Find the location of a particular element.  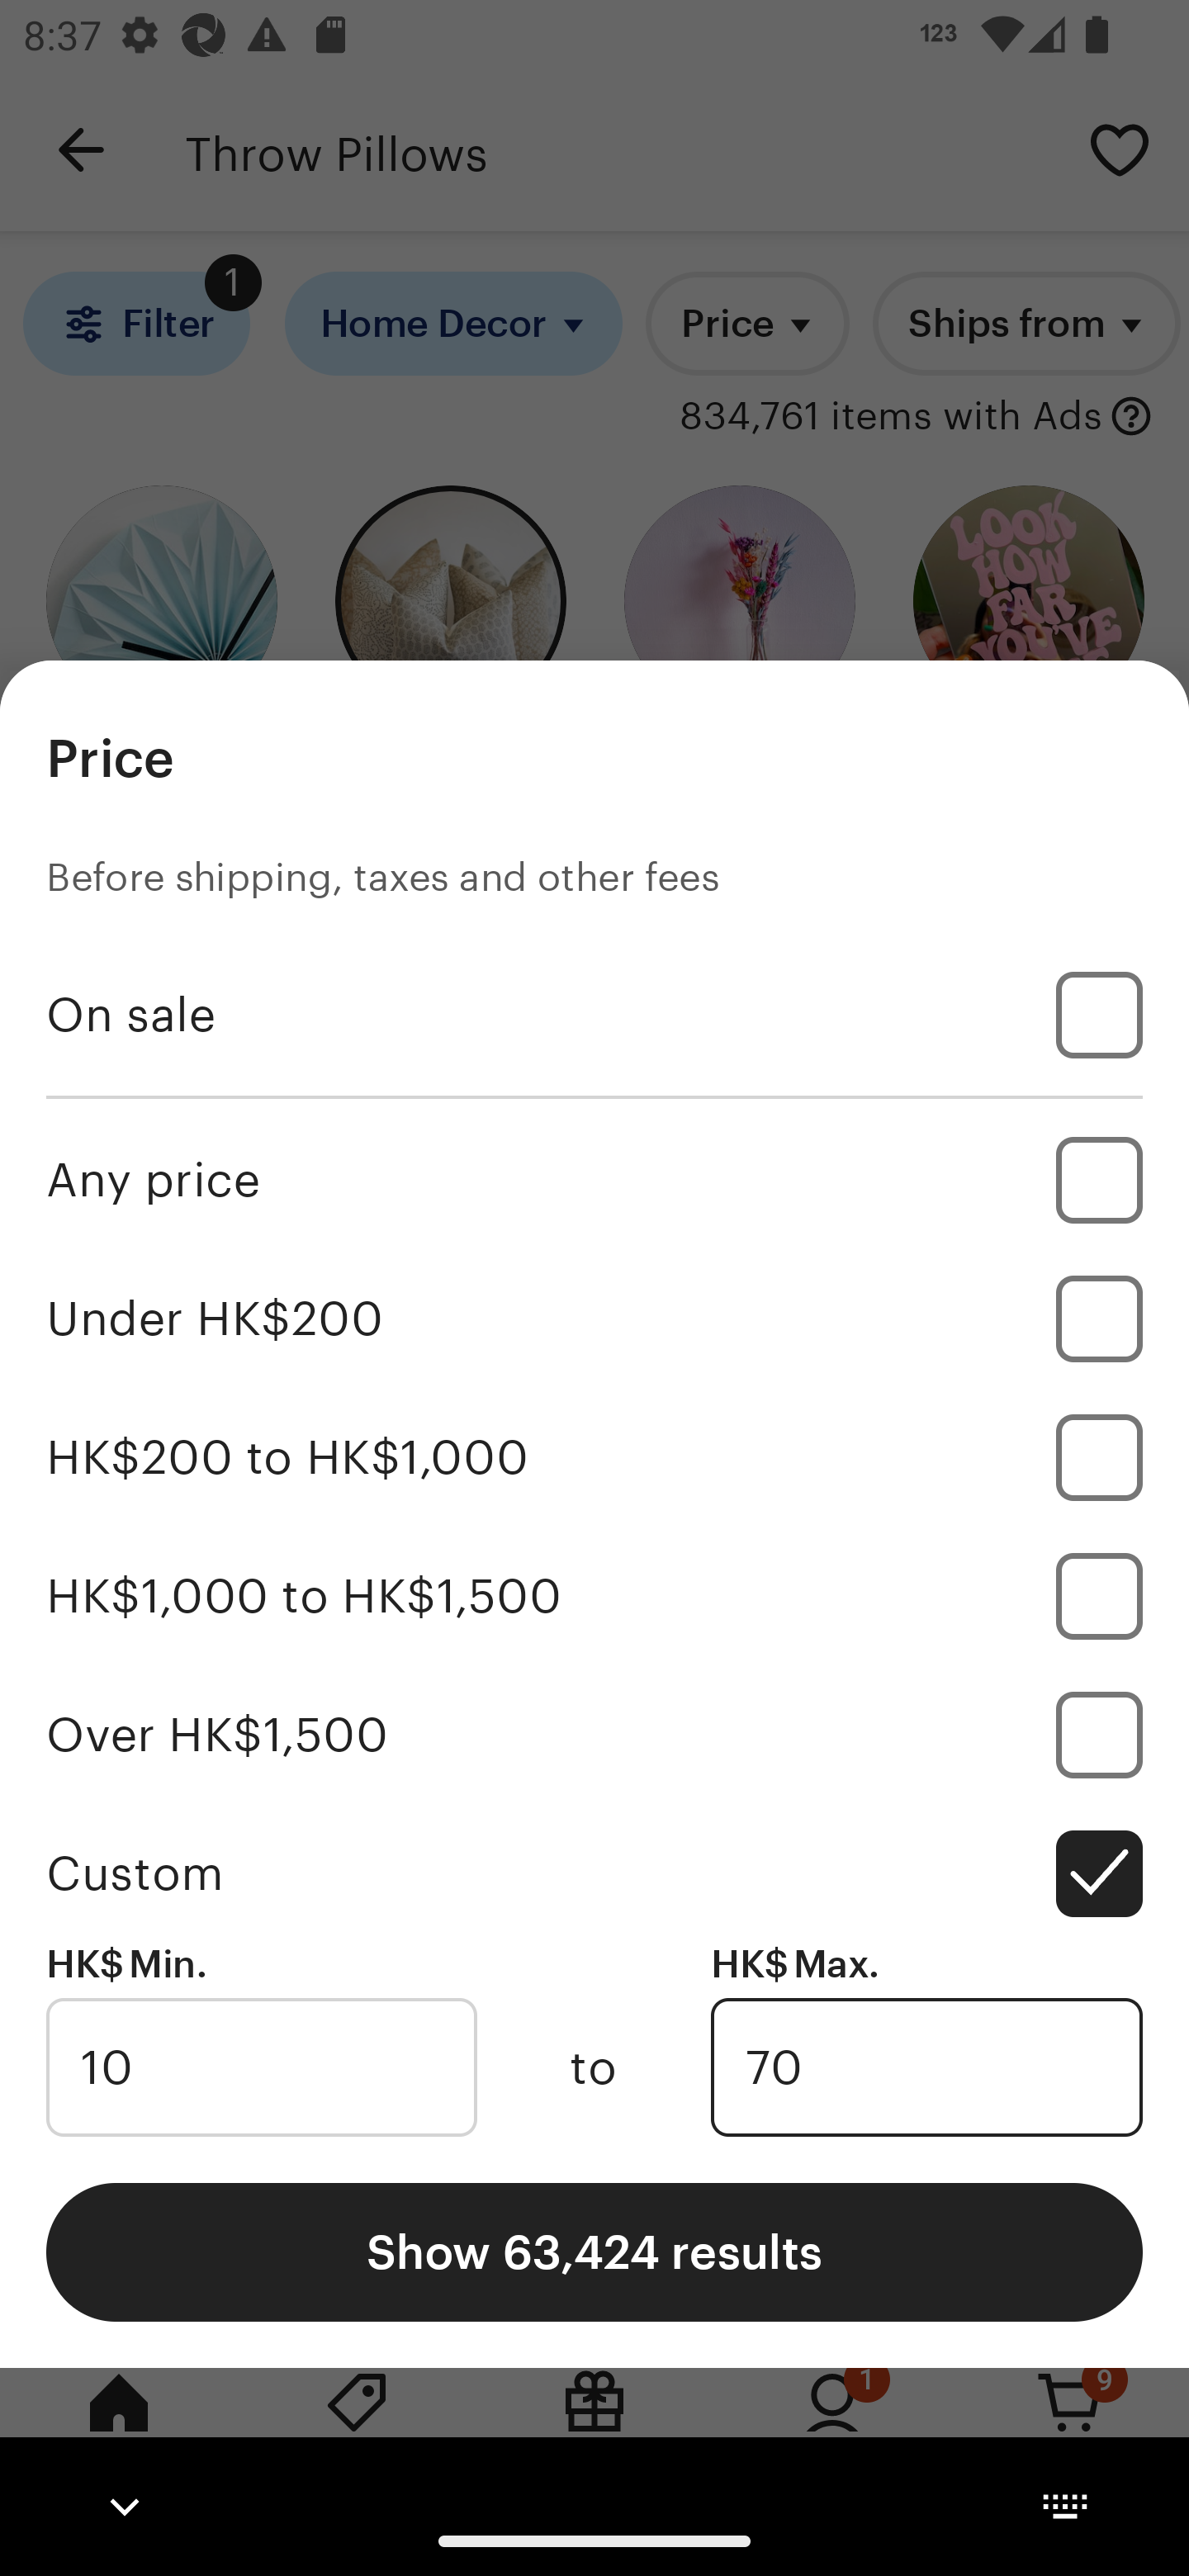

Any price is located at coordinates (594, 1179).